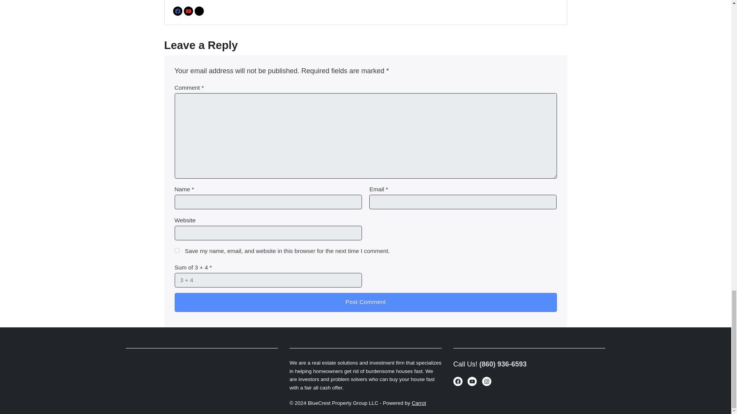 The image size is (737, 414). I want to click on Instagram, so click(487, 381).